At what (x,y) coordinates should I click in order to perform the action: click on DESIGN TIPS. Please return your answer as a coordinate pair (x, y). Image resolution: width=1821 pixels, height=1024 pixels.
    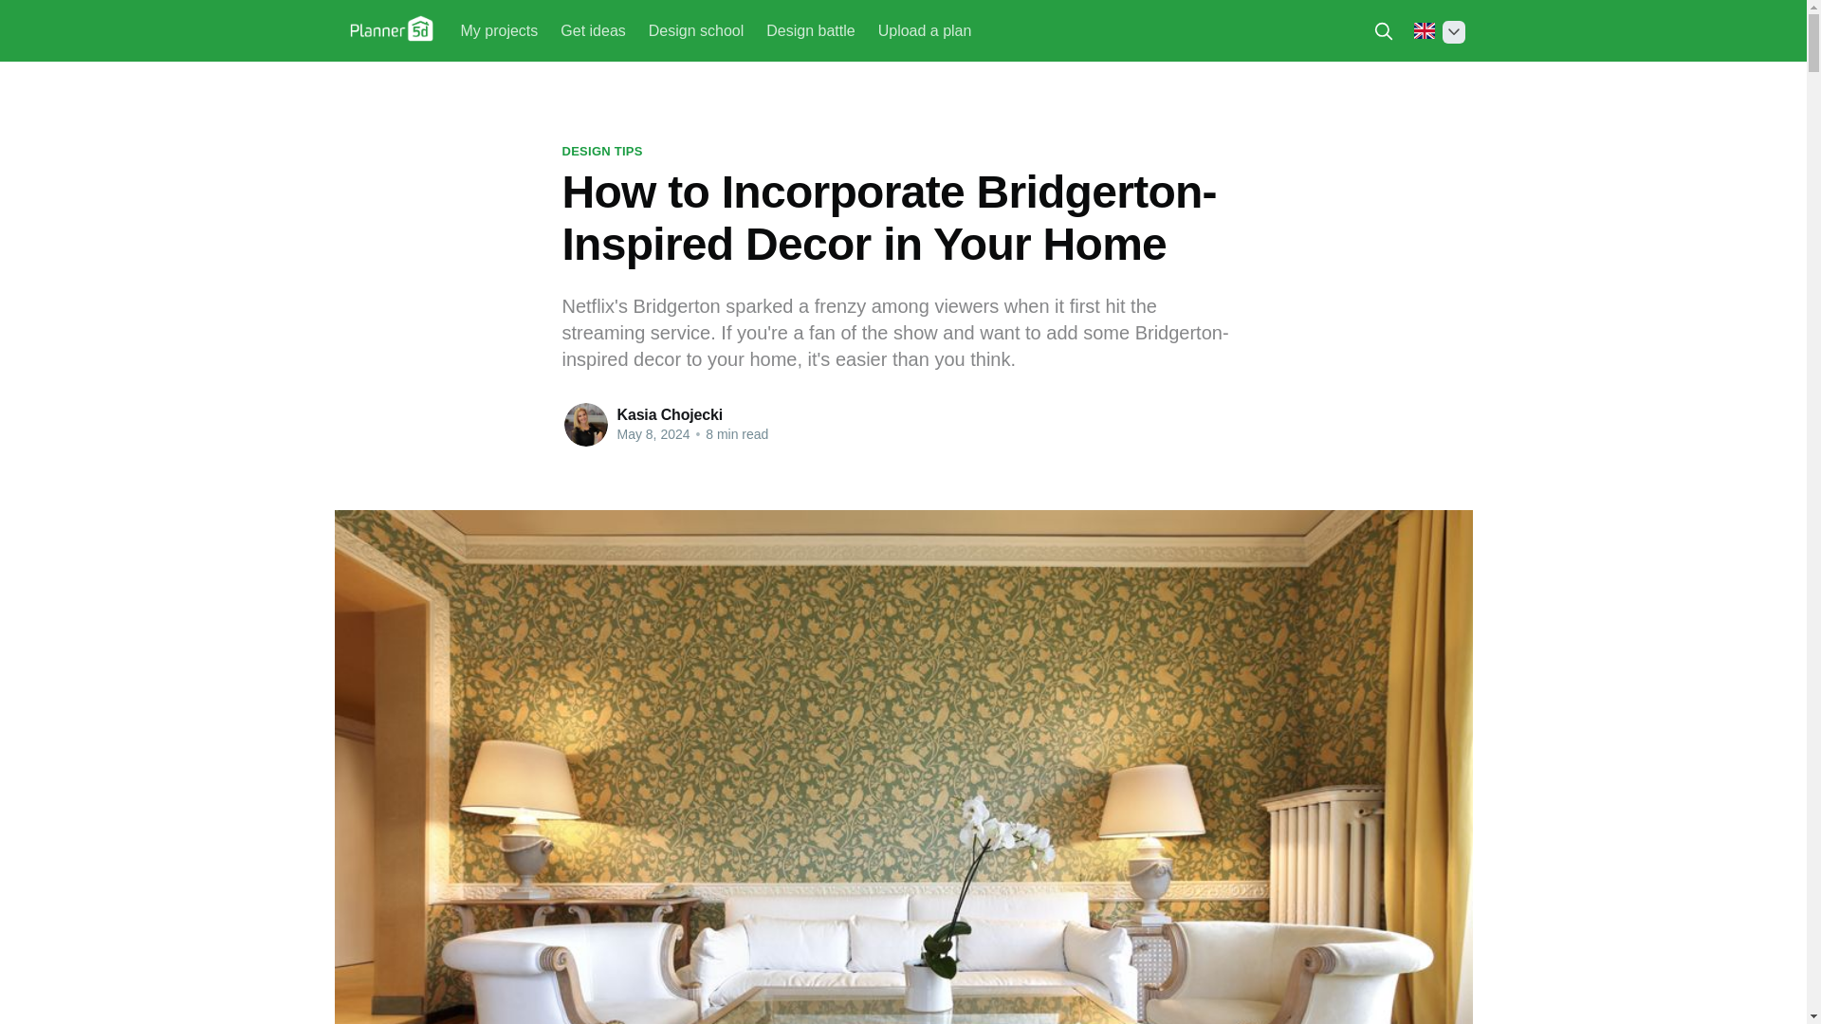
    Looking at the image, I should click on (601, 152).